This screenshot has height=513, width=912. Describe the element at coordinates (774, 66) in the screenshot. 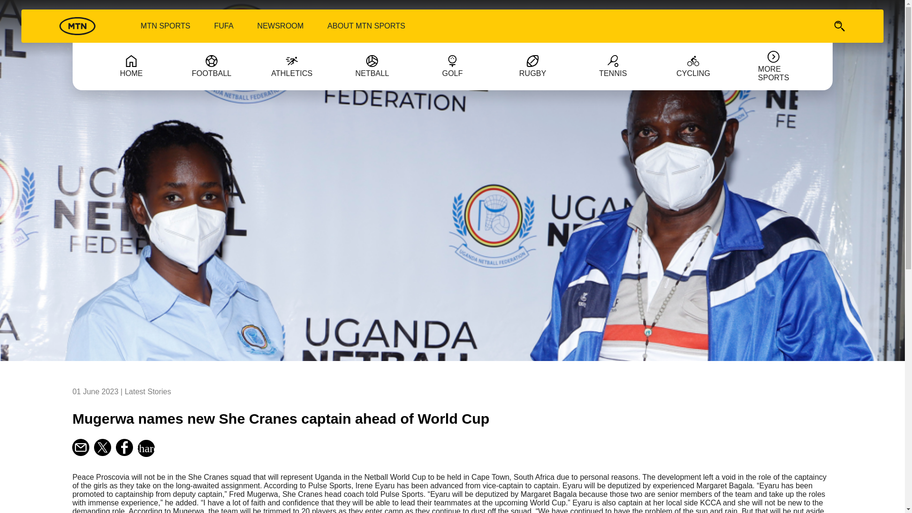

I see `MORE SPORTS` at that location.